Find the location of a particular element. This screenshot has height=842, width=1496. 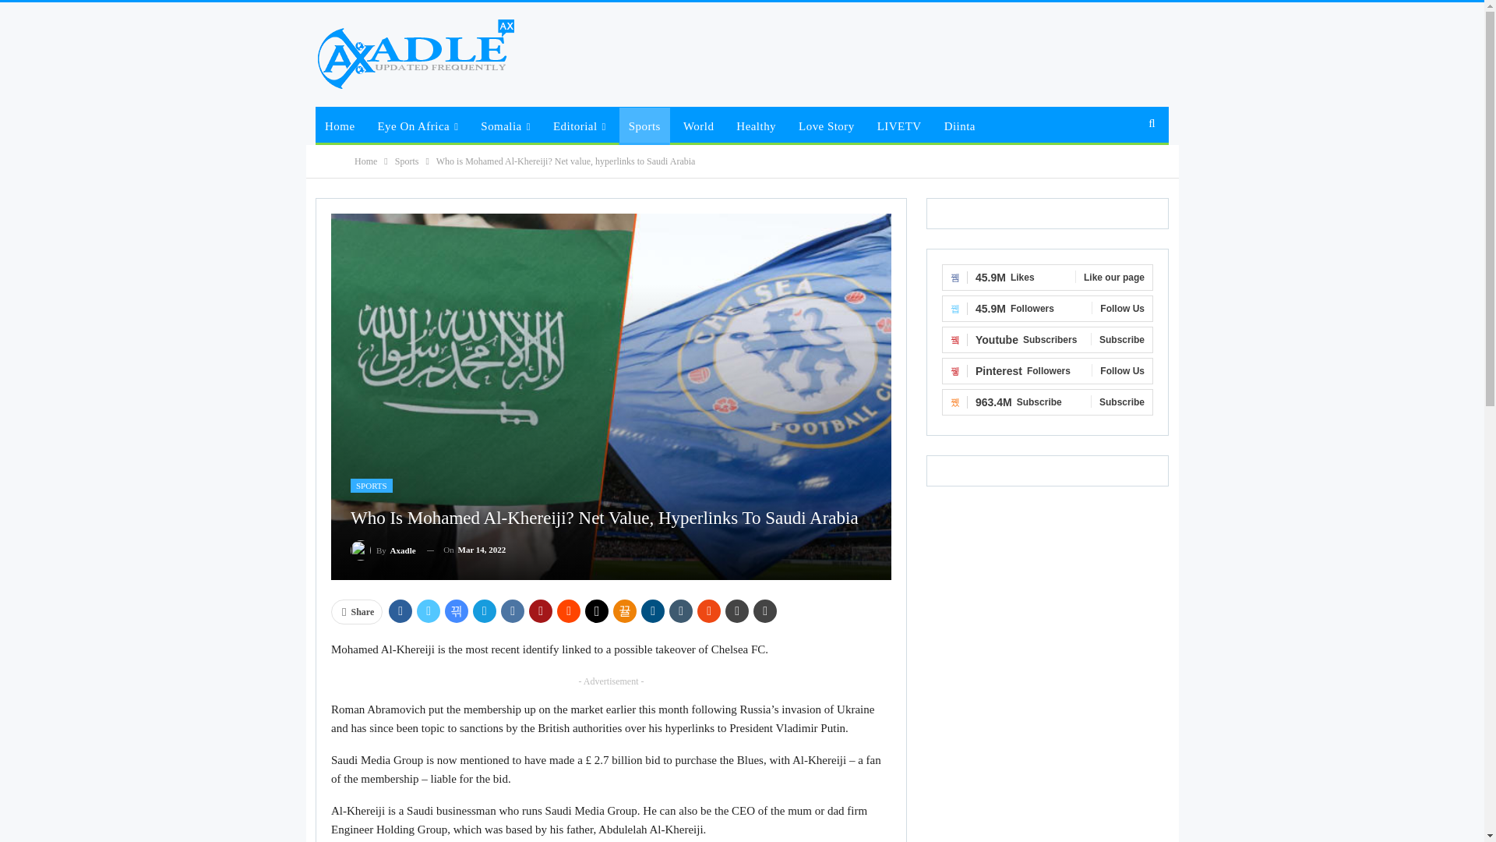

Somalia is located at coordinates (505, 126).